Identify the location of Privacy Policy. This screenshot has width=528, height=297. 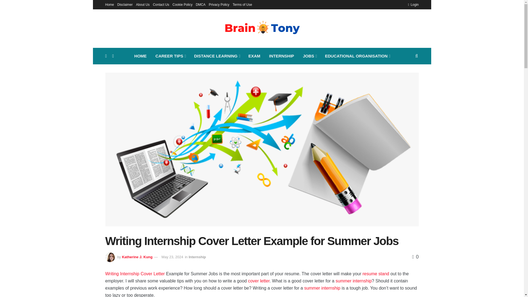
(219, 4).